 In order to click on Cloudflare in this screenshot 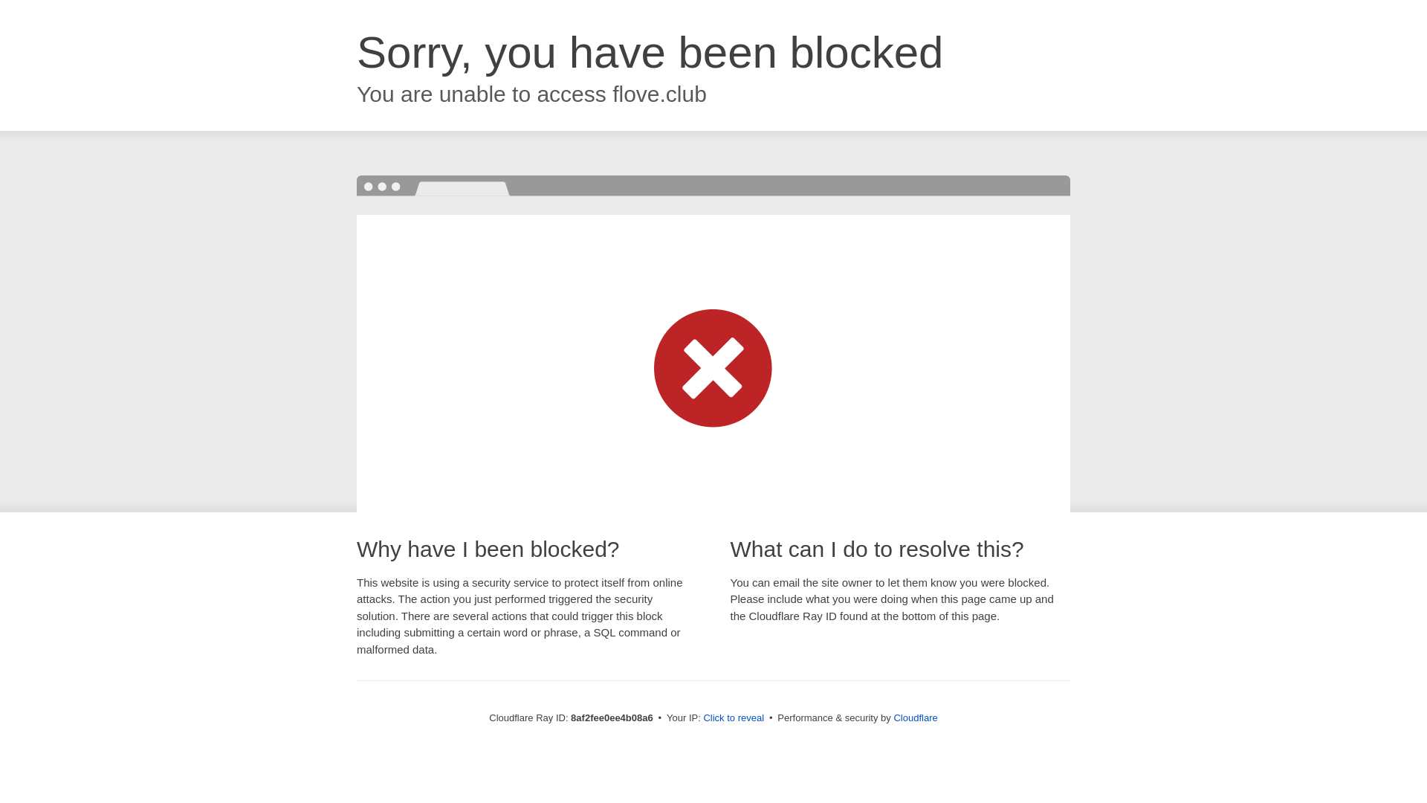, I will do `click(915, 717)`.